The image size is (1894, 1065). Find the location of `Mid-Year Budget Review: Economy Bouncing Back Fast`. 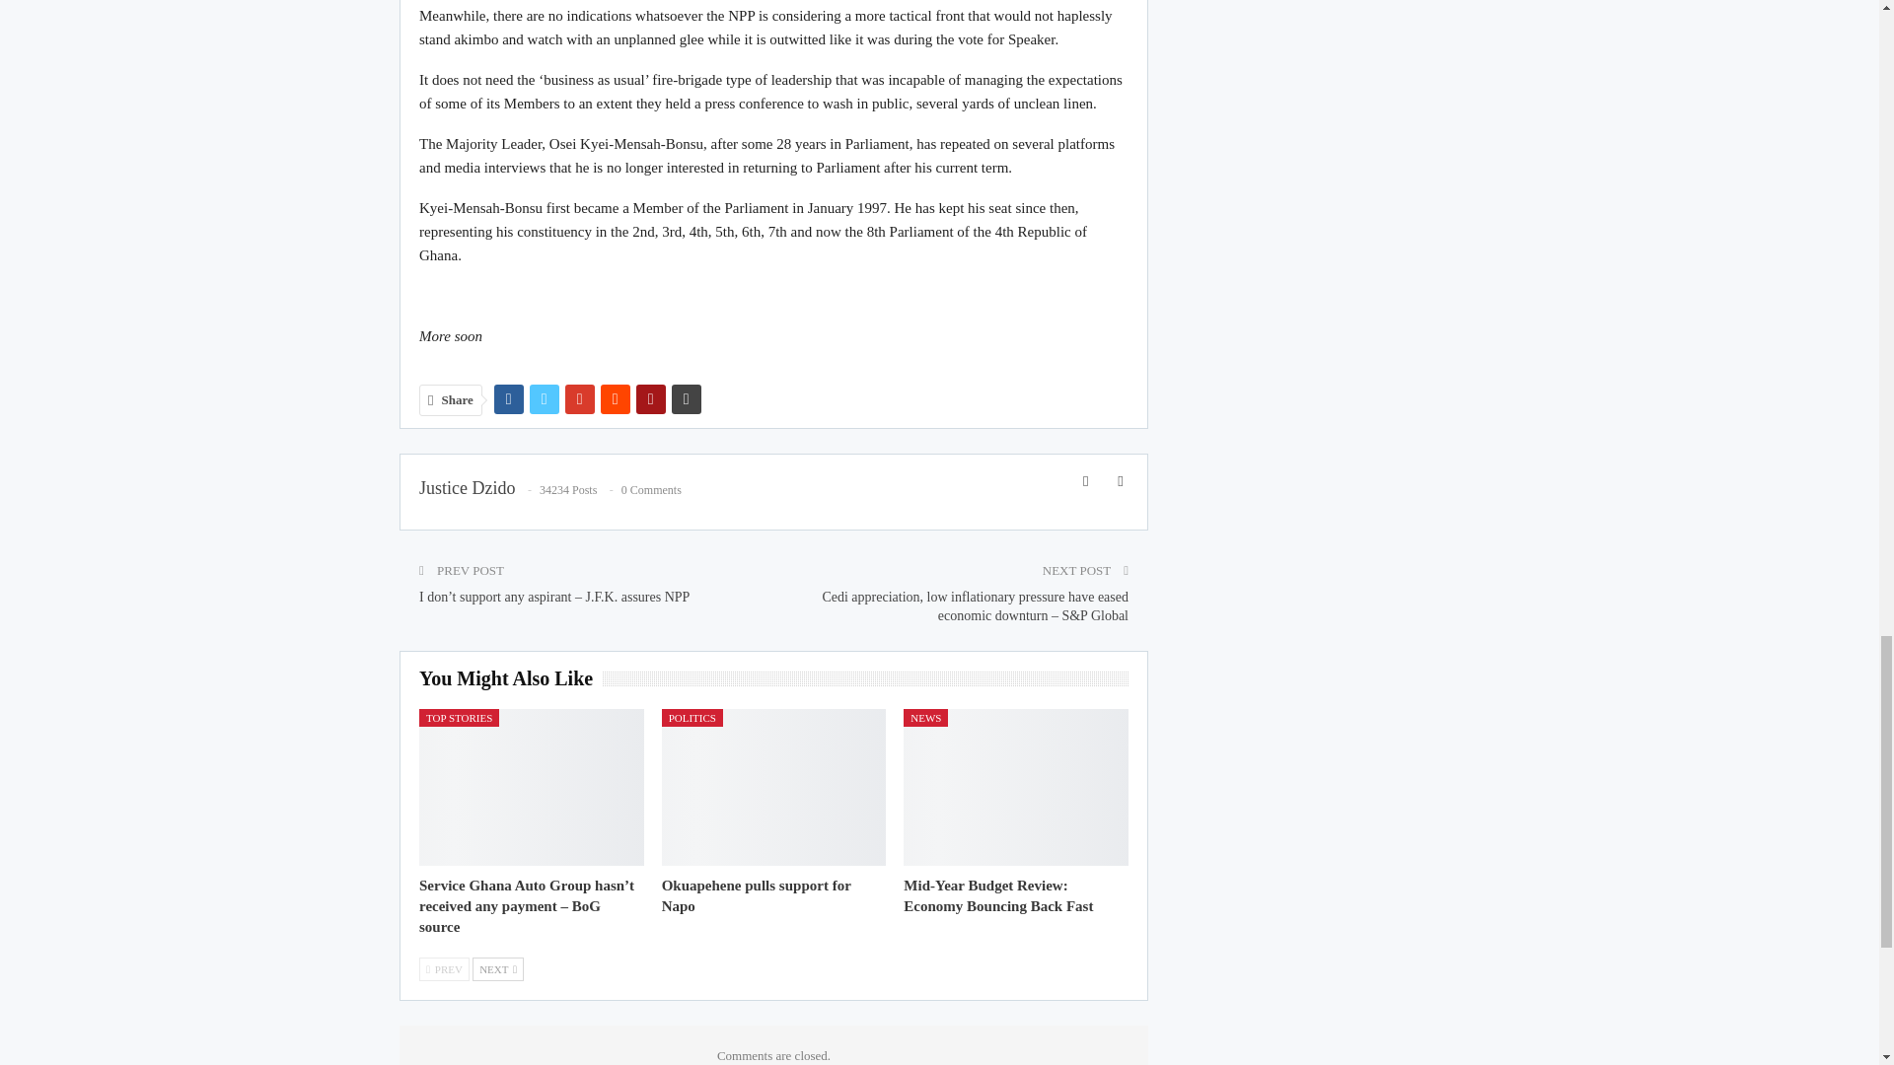

Mid-Year Budget Review: Economy Bouncing Back Fast is located at coordinates (997, 895).